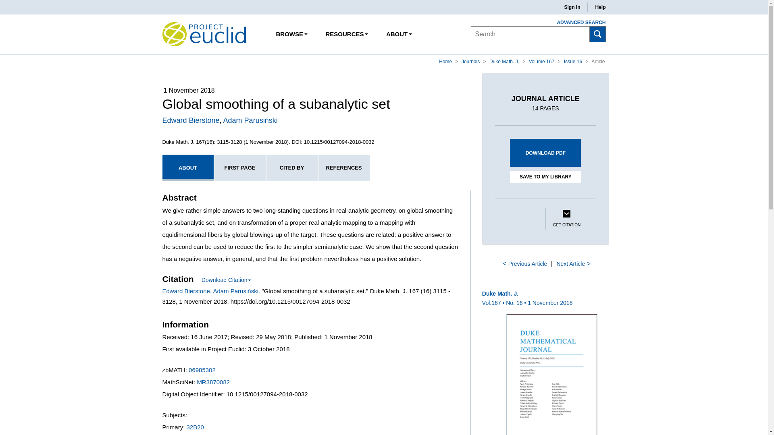 This screenshot has width=774, height=435. Describe the element at coordinates (576, 23) in the screenshot. I see `ADVANCED SEARCH` at that location.